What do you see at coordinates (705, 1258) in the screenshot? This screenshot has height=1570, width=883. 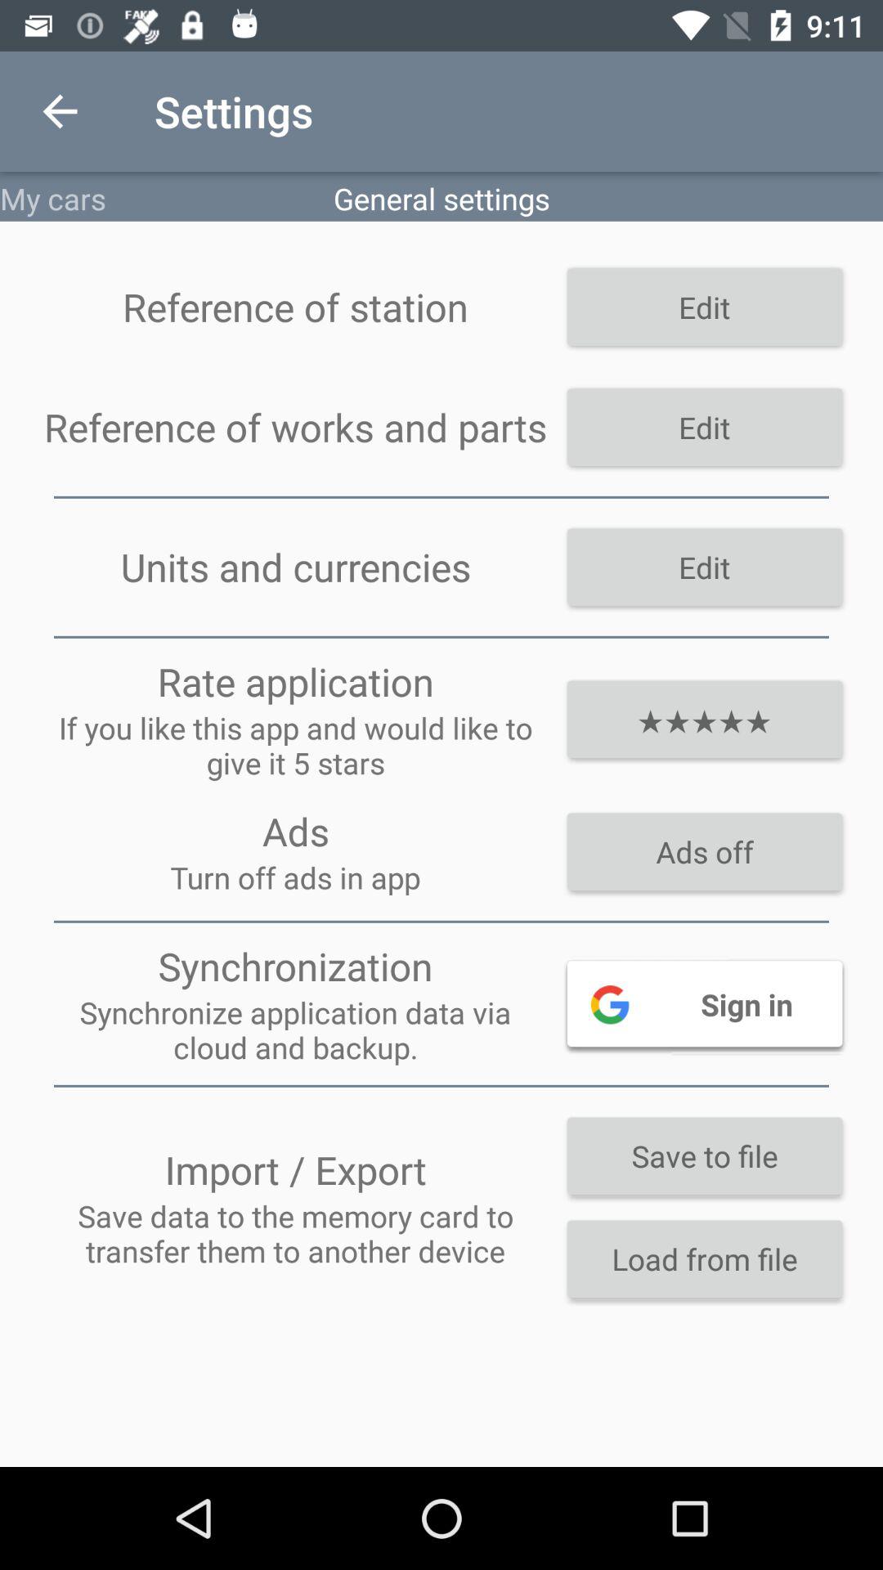 I see `flip until the load from file` at bounding box center [705, 1258].